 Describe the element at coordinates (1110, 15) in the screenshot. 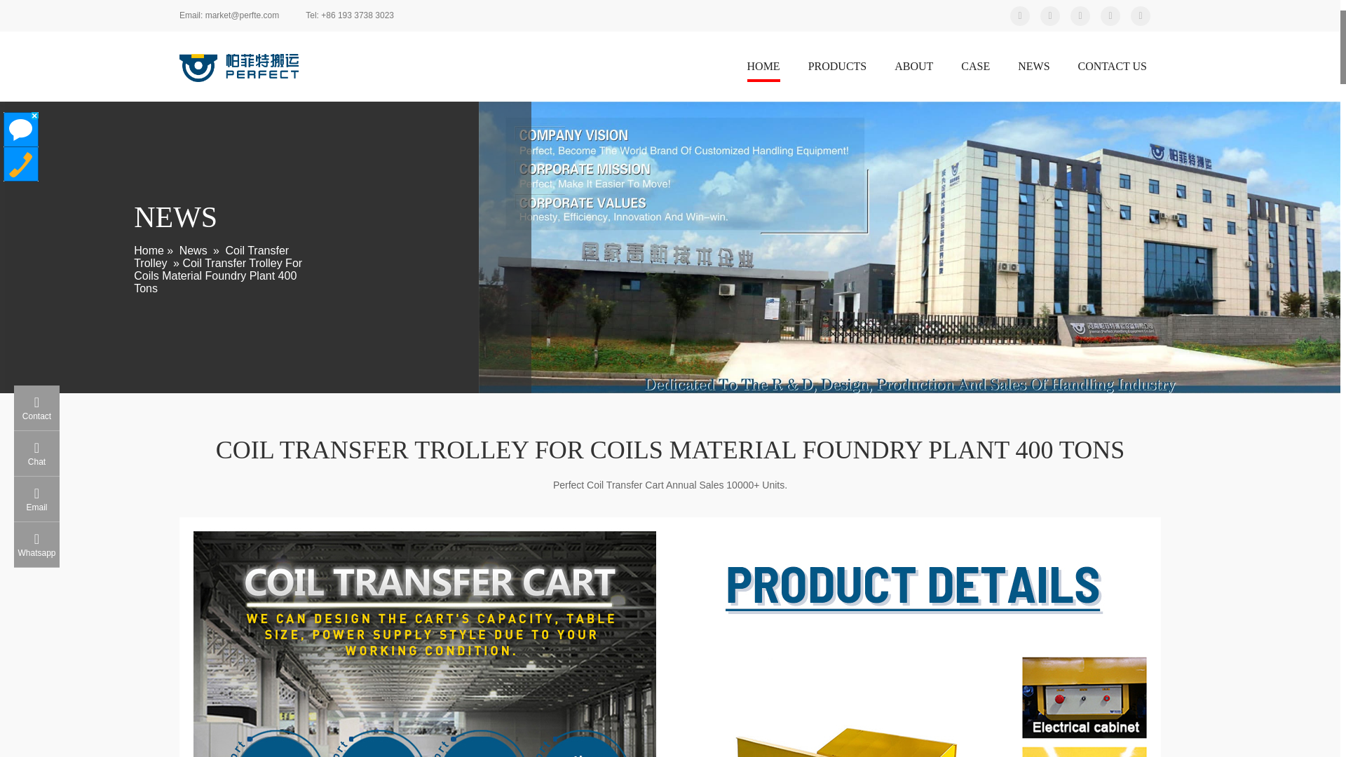

I see `Perfect coil transfer trolley facebook` at that location.